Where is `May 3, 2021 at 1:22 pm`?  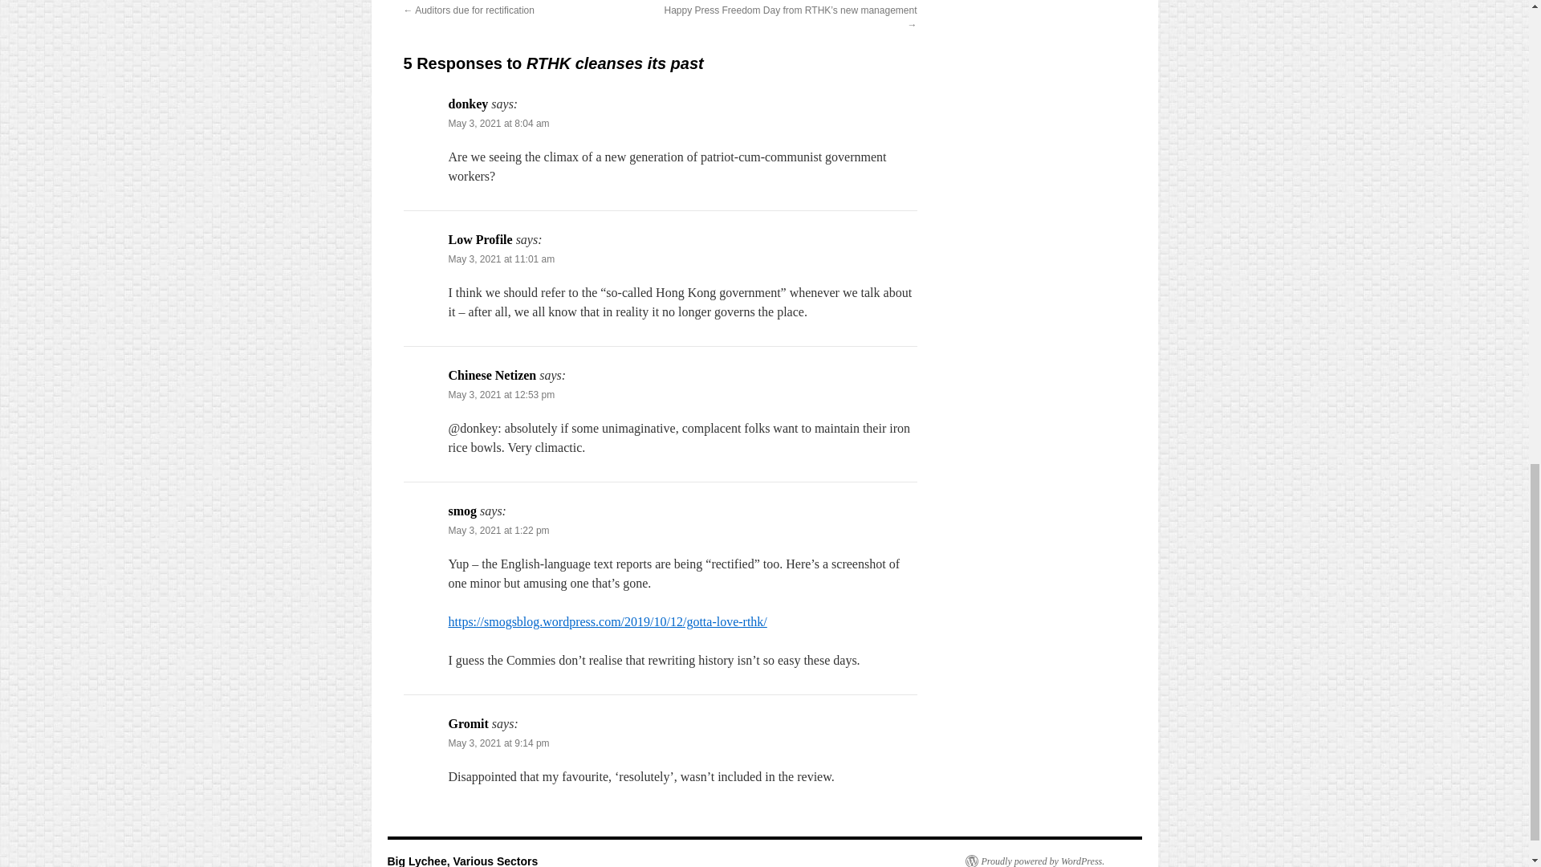
May 3, 2021 at 1:22 pm is located at coordinates (498, 531).